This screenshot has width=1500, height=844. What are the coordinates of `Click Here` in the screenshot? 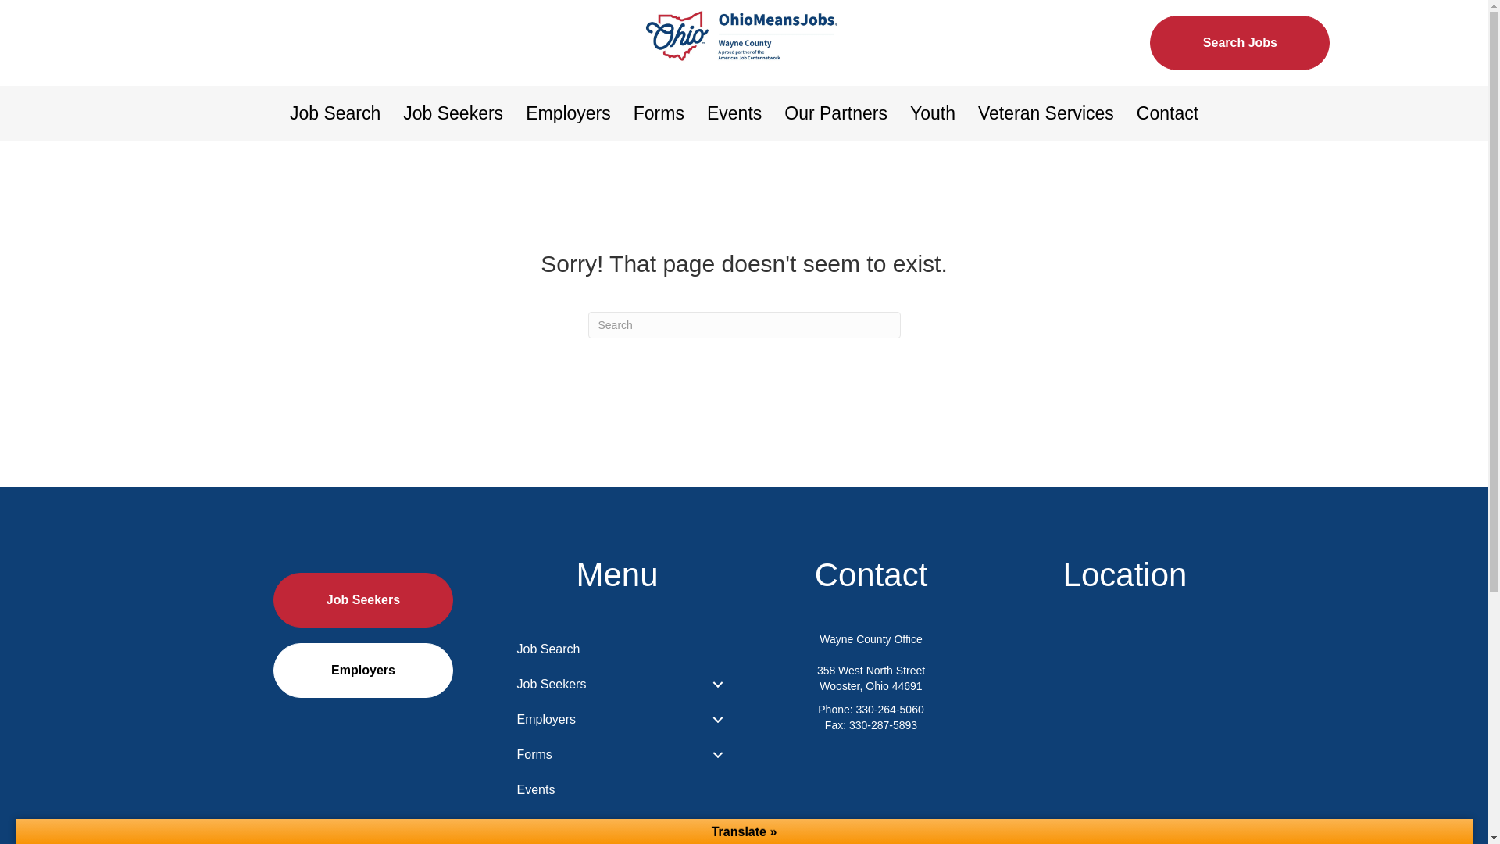 It's located at (362, 671).